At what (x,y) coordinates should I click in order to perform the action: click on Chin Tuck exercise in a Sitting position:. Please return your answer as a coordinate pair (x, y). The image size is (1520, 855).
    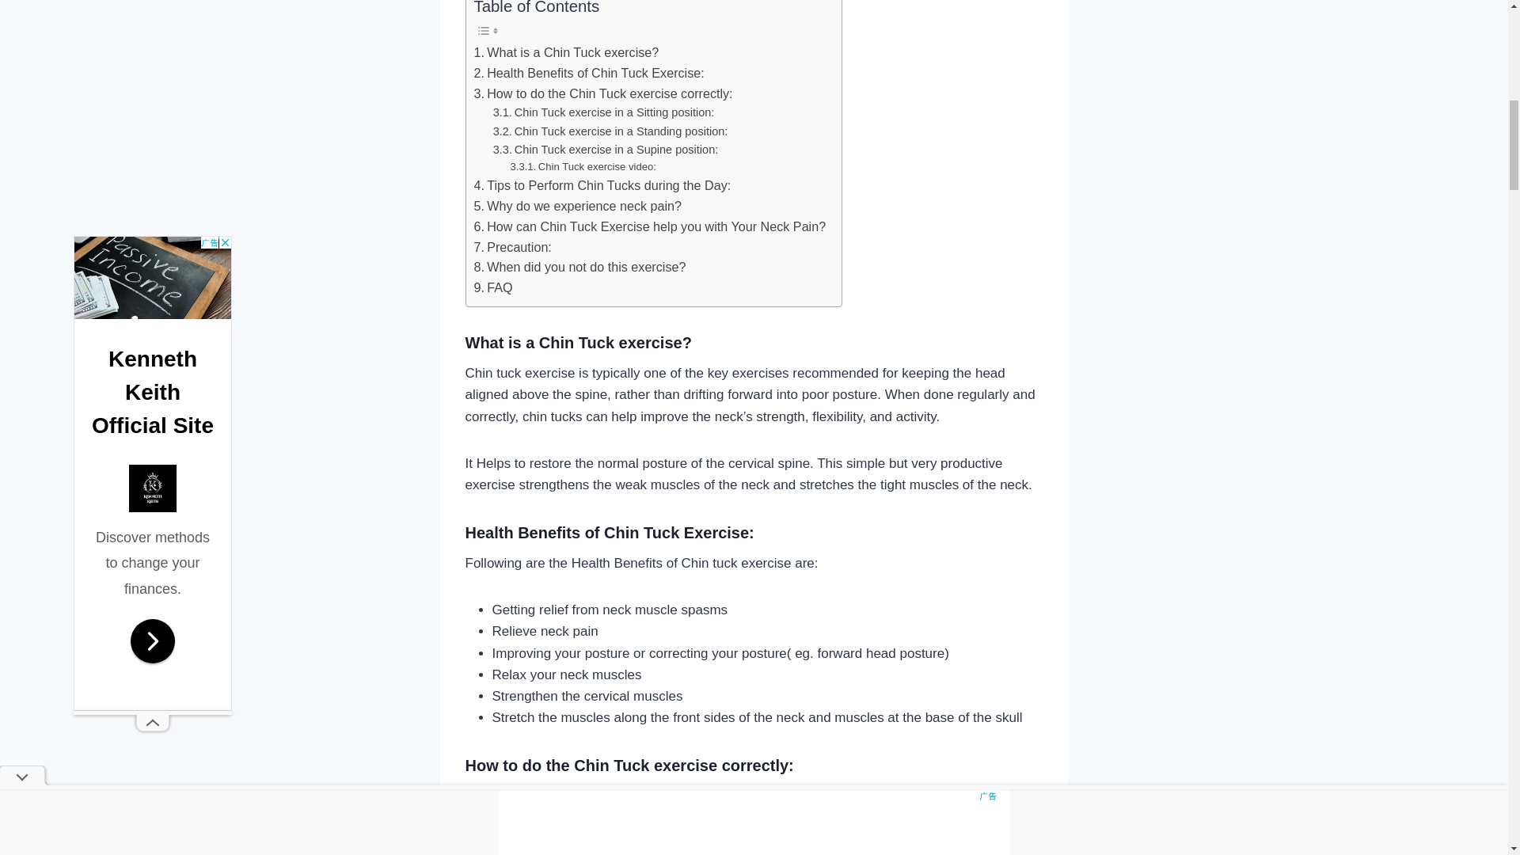
    Looking at the image, I should click on (603, 112).